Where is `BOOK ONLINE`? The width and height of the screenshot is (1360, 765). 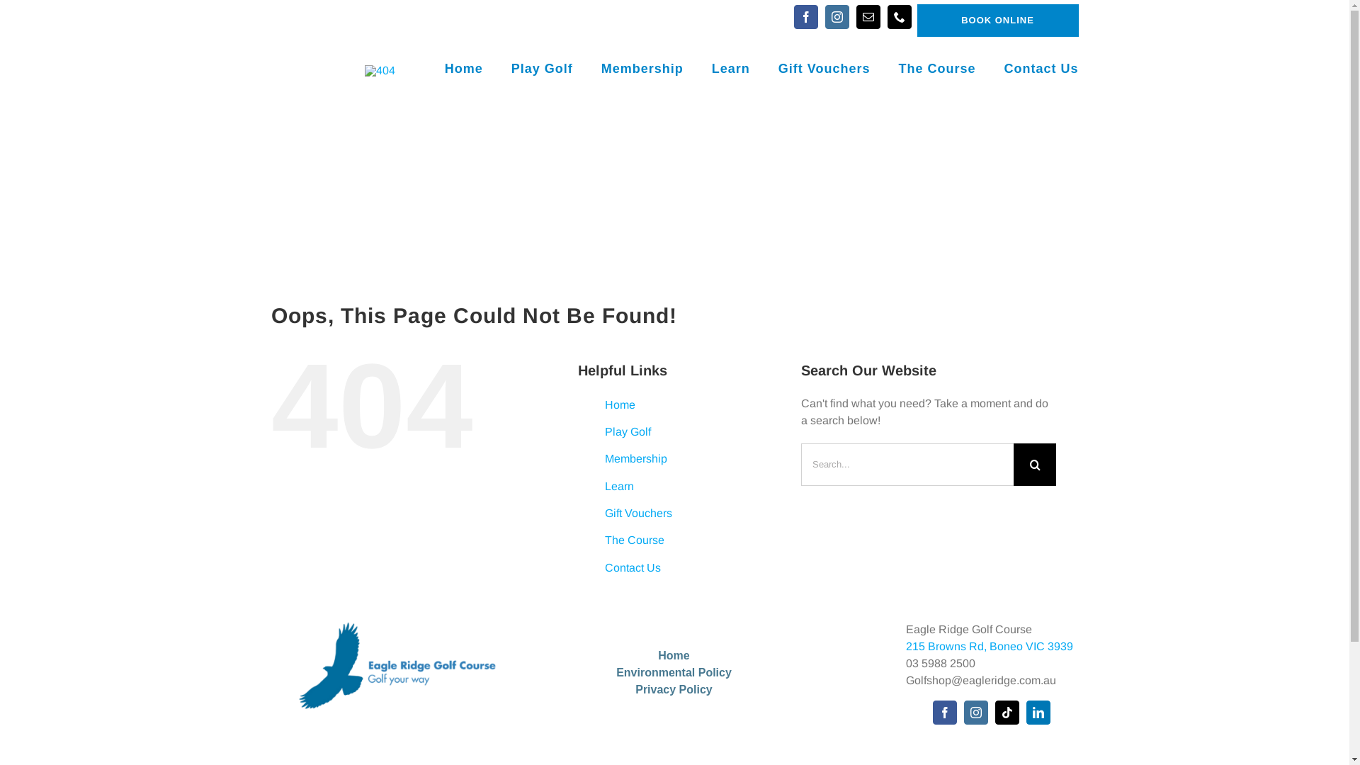
BOOK ONLINE is located at coordinates (997, 21).